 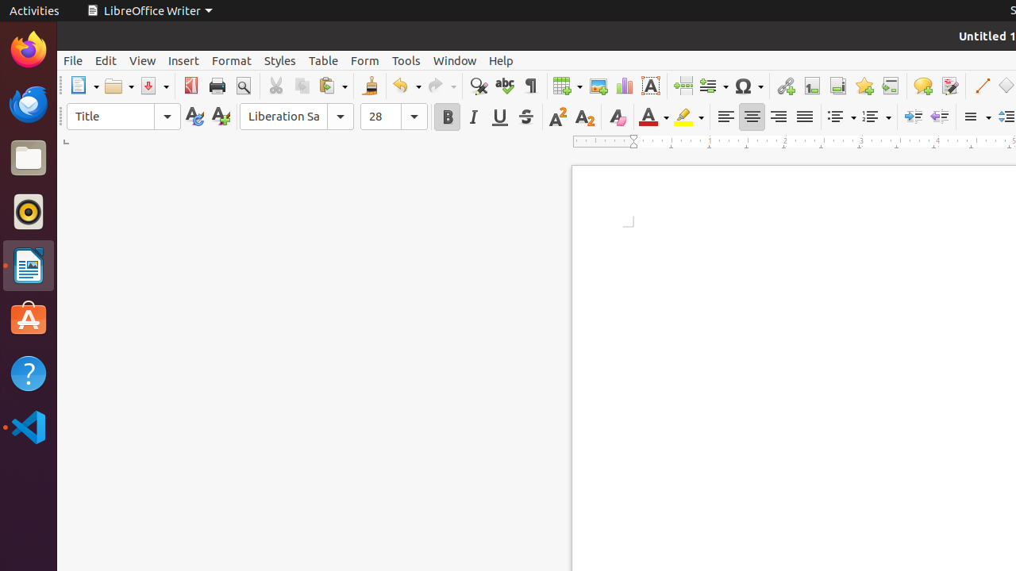 What do you see at coordinates (500, 117) in the screenshot?
I see `Underline` at bounding box center [500, 117].